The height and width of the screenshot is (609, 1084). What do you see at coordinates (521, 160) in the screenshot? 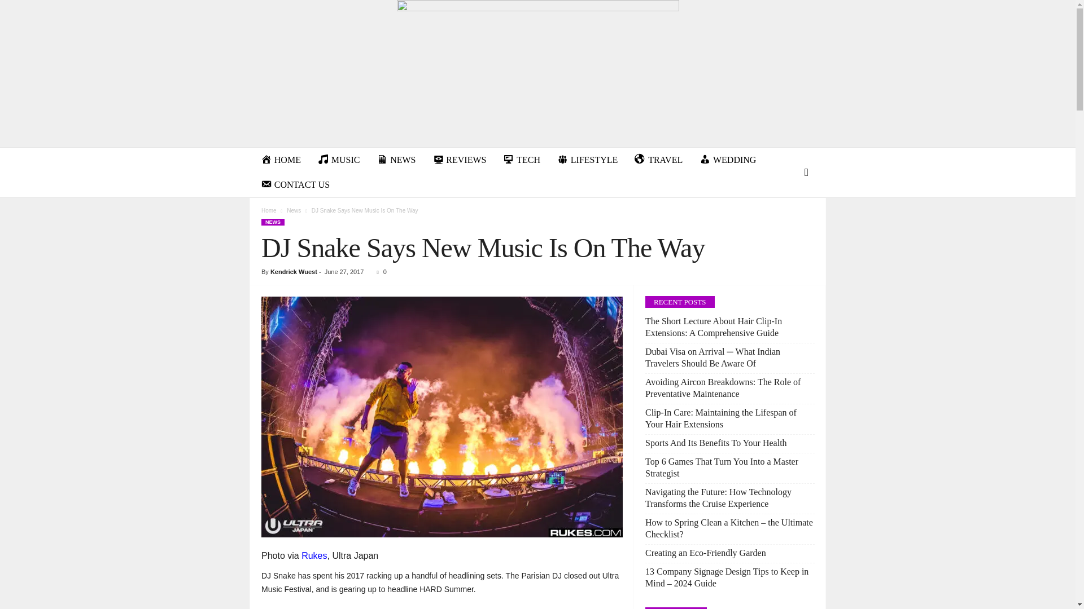
I see `TECH` at bounding box center [521, 160].